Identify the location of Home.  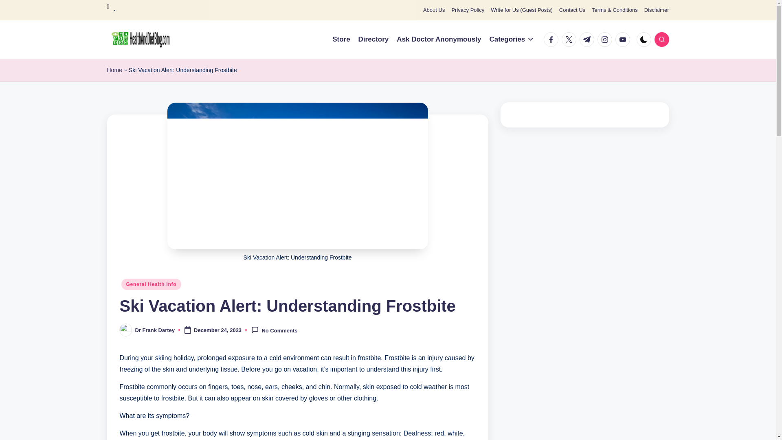
(114, 70).